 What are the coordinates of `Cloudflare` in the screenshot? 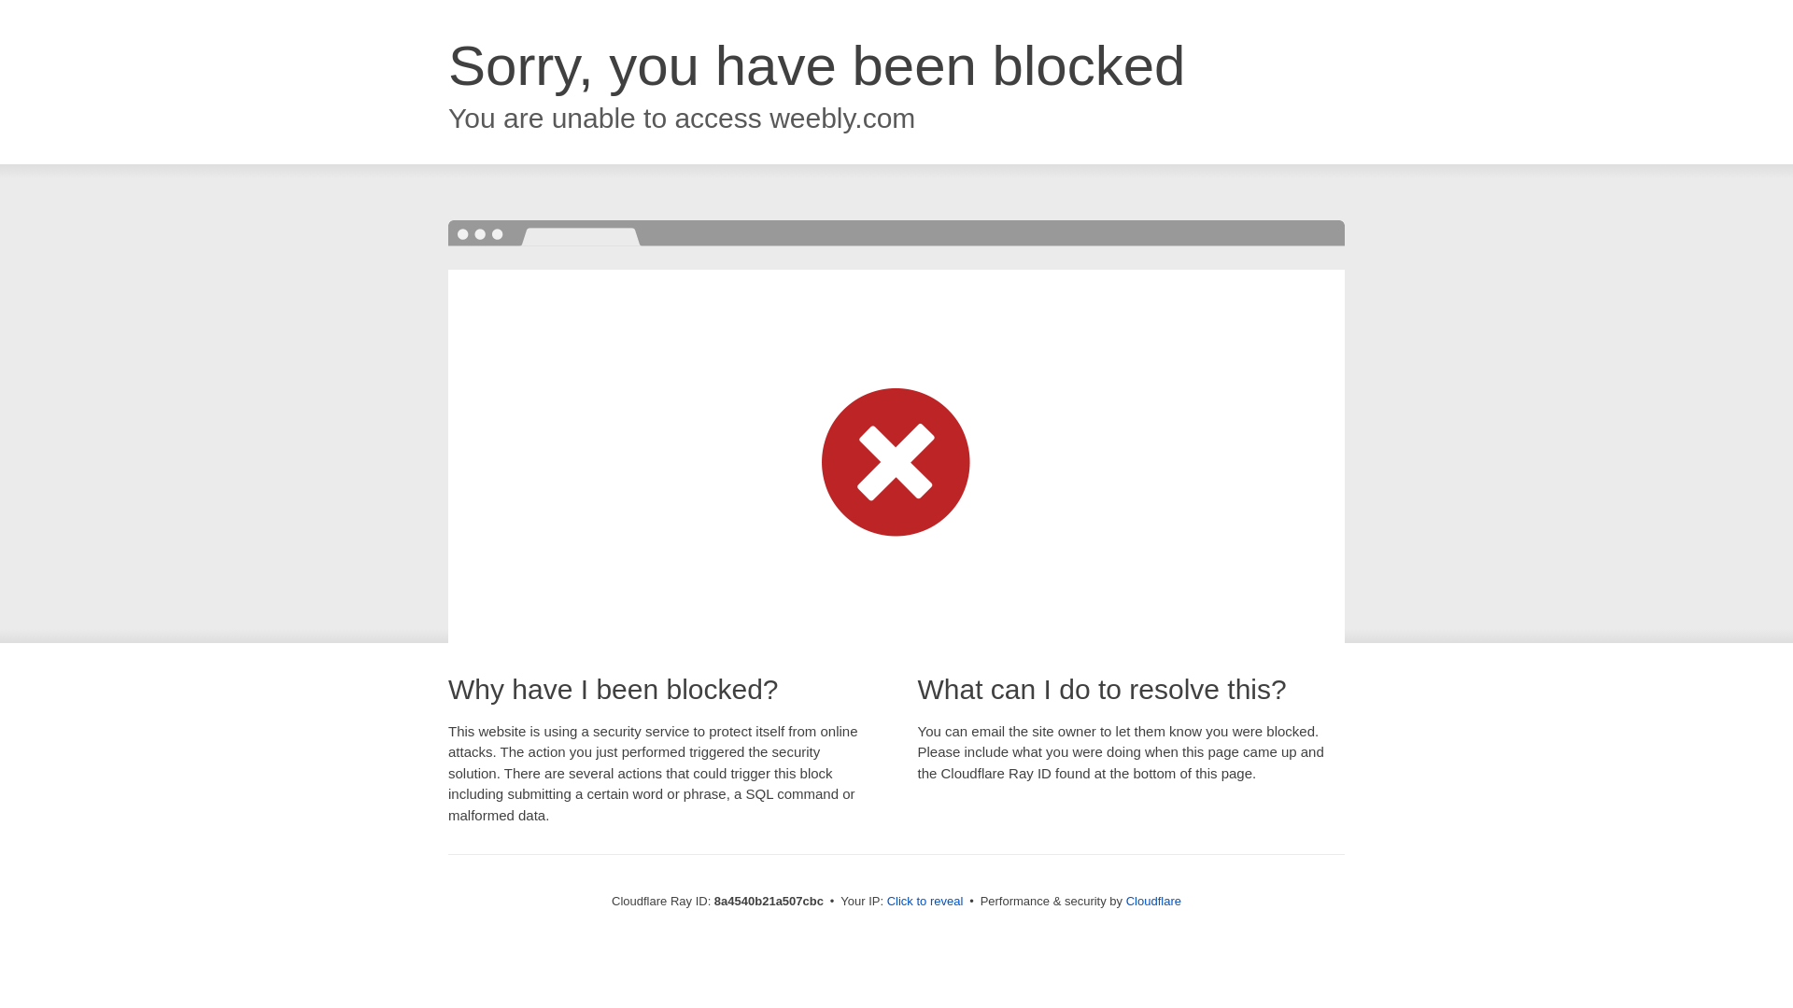 It's located at (1153, 901).